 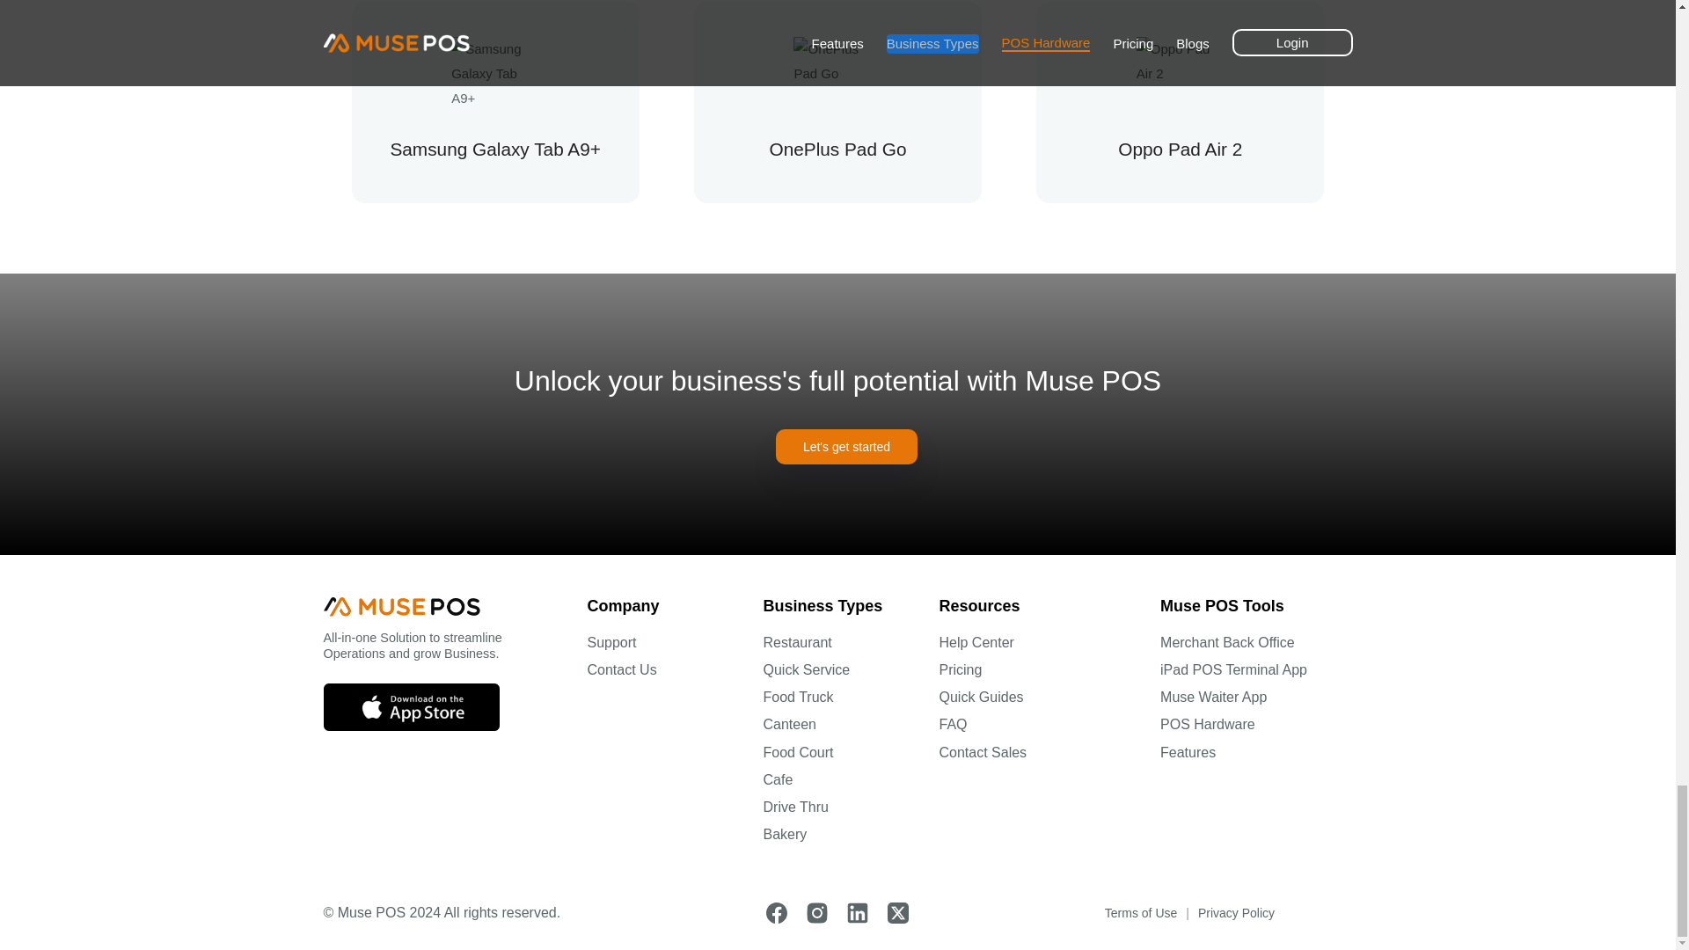 What do you see at coordinates (778, 779) in the screenshot?
I see `Cafe` at bounding box center [778, 779].